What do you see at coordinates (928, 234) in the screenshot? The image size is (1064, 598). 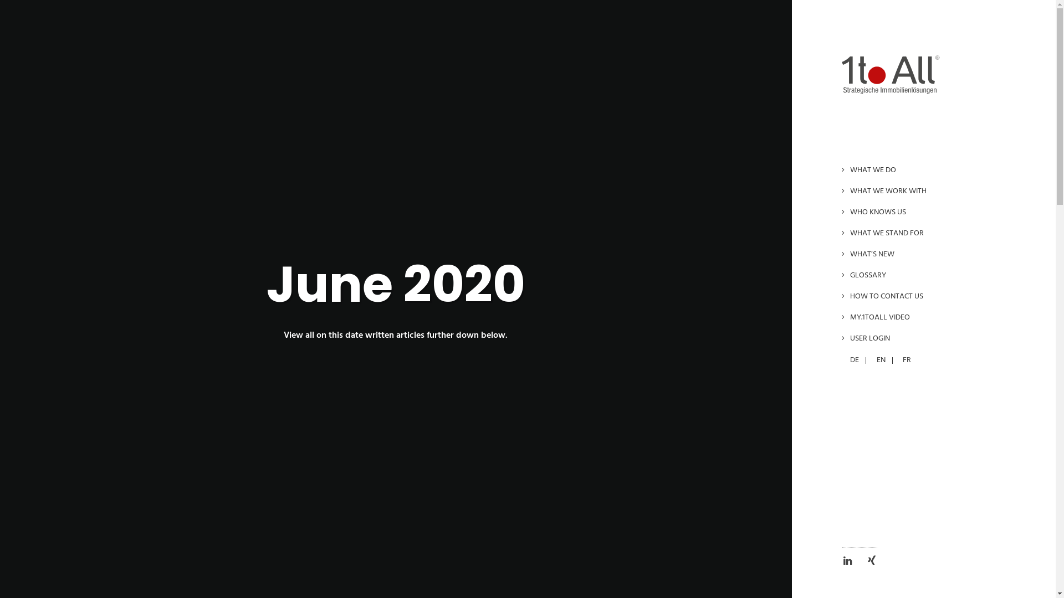 I see `WHAT WE STAND FOR` at bounding box center [928, 234].